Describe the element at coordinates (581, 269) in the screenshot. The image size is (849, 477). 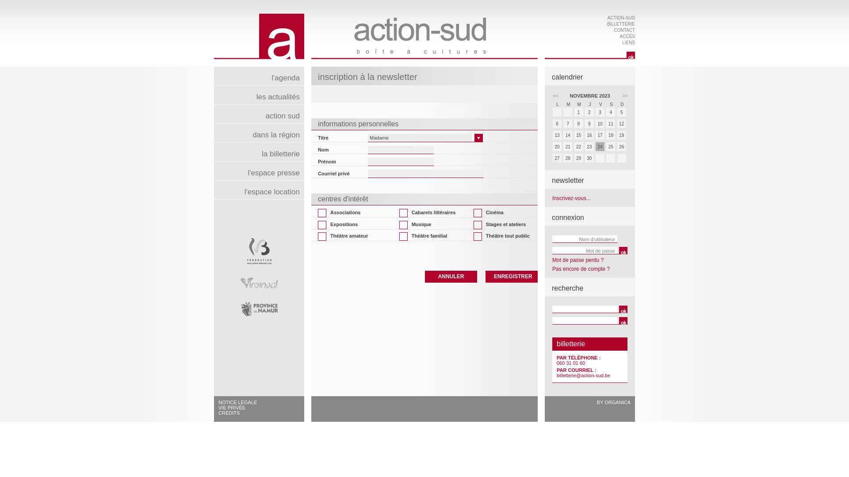
I see `Pas encore de compte ?` at that location.